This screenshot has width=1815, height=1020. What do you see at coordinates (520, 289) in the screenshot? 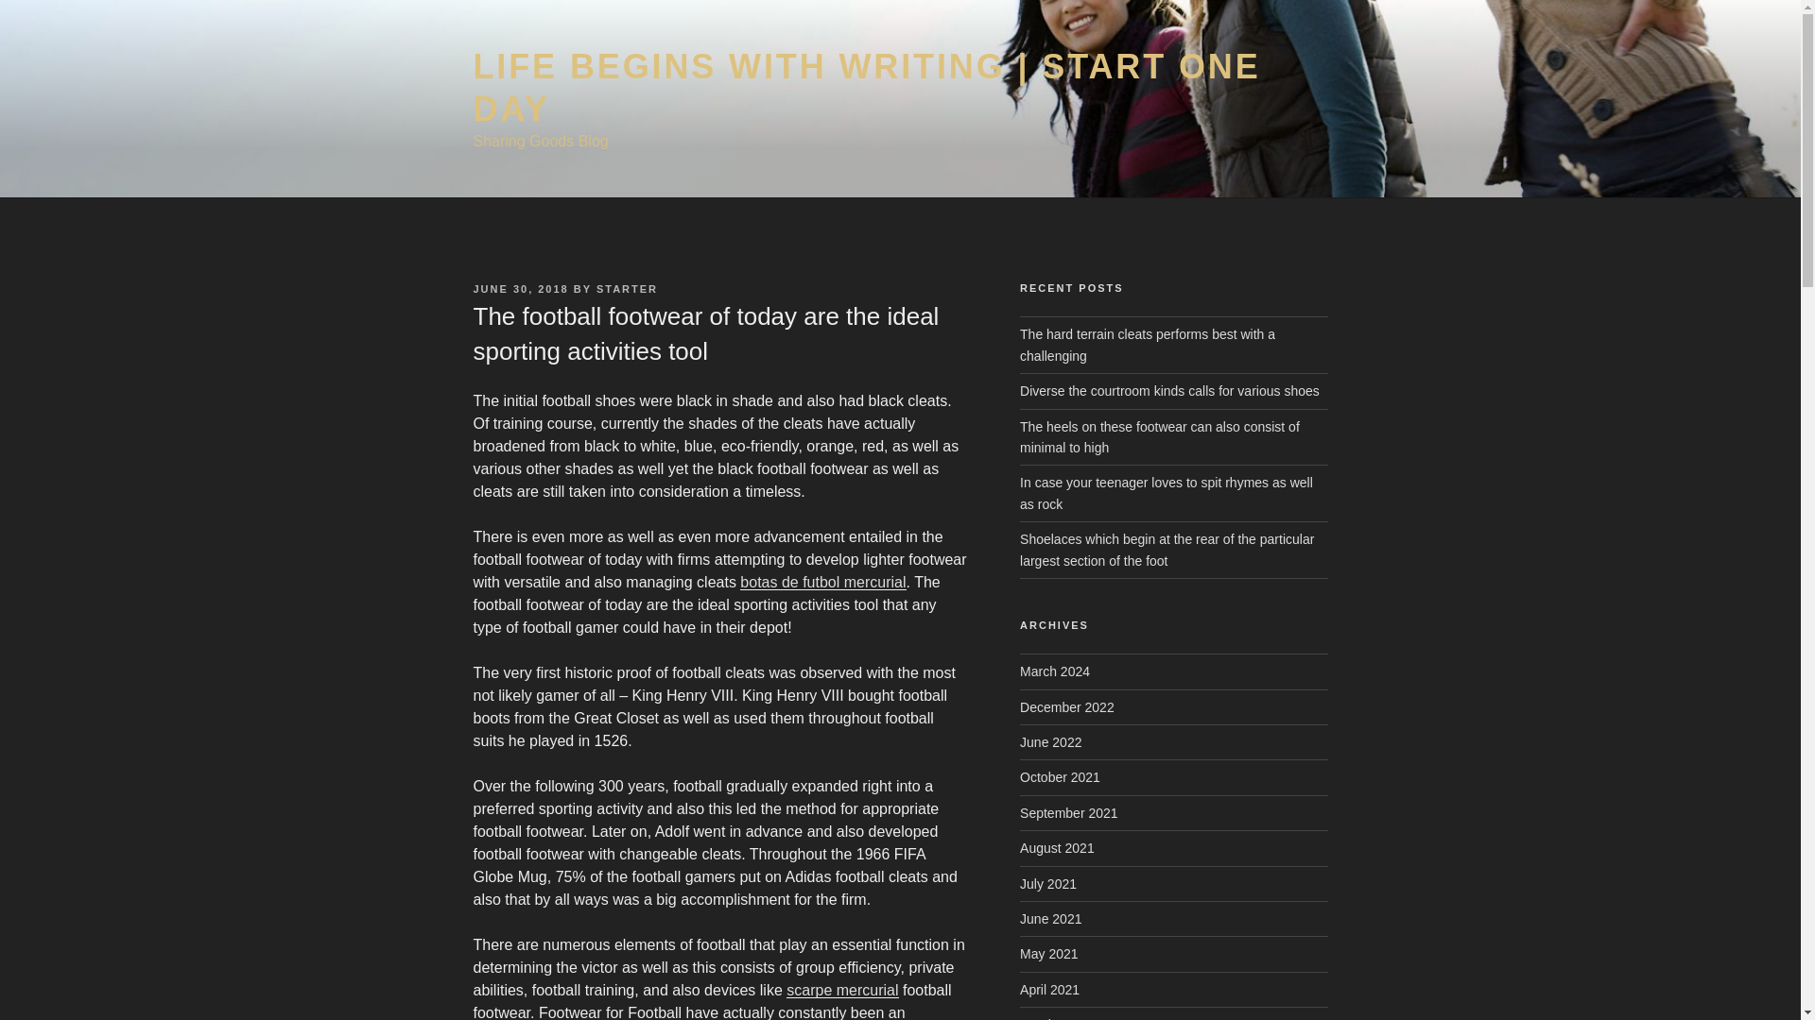
I see `JUNE 30, 2018` at bounding box center [520, 289].